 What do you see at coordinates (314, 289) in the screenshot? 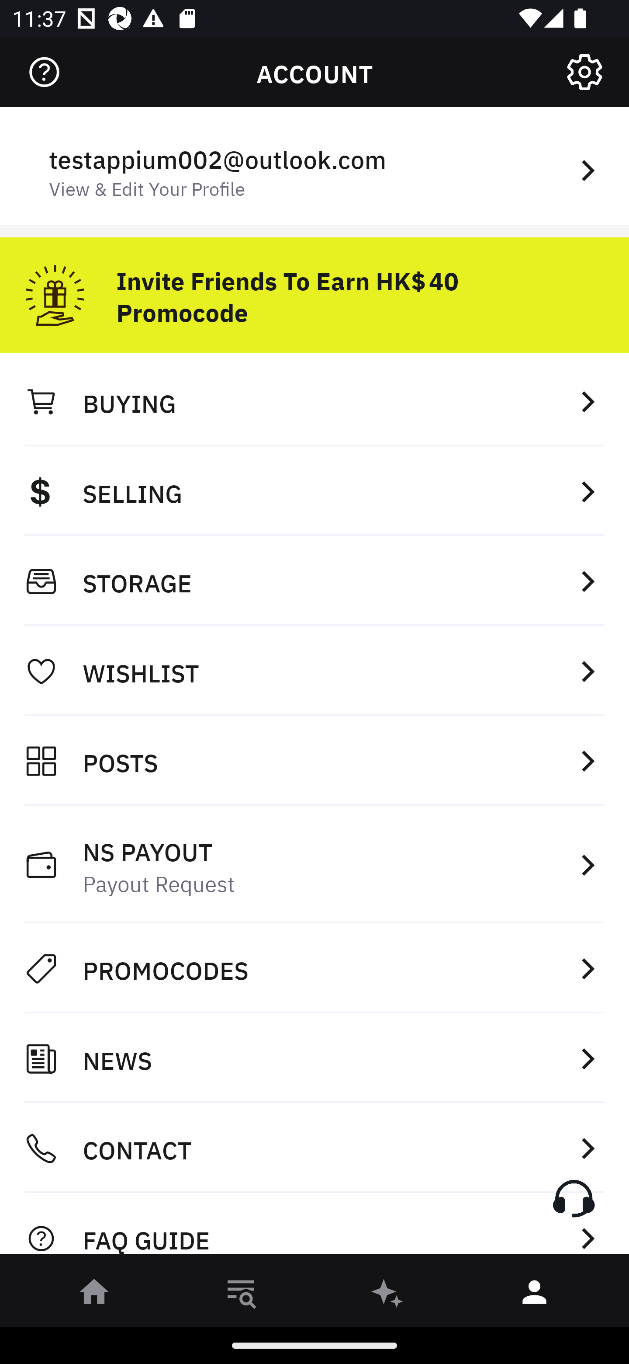
I see `Invite Friends To Earn HK$ 40 Promocode` at bounding box center [314, 289].